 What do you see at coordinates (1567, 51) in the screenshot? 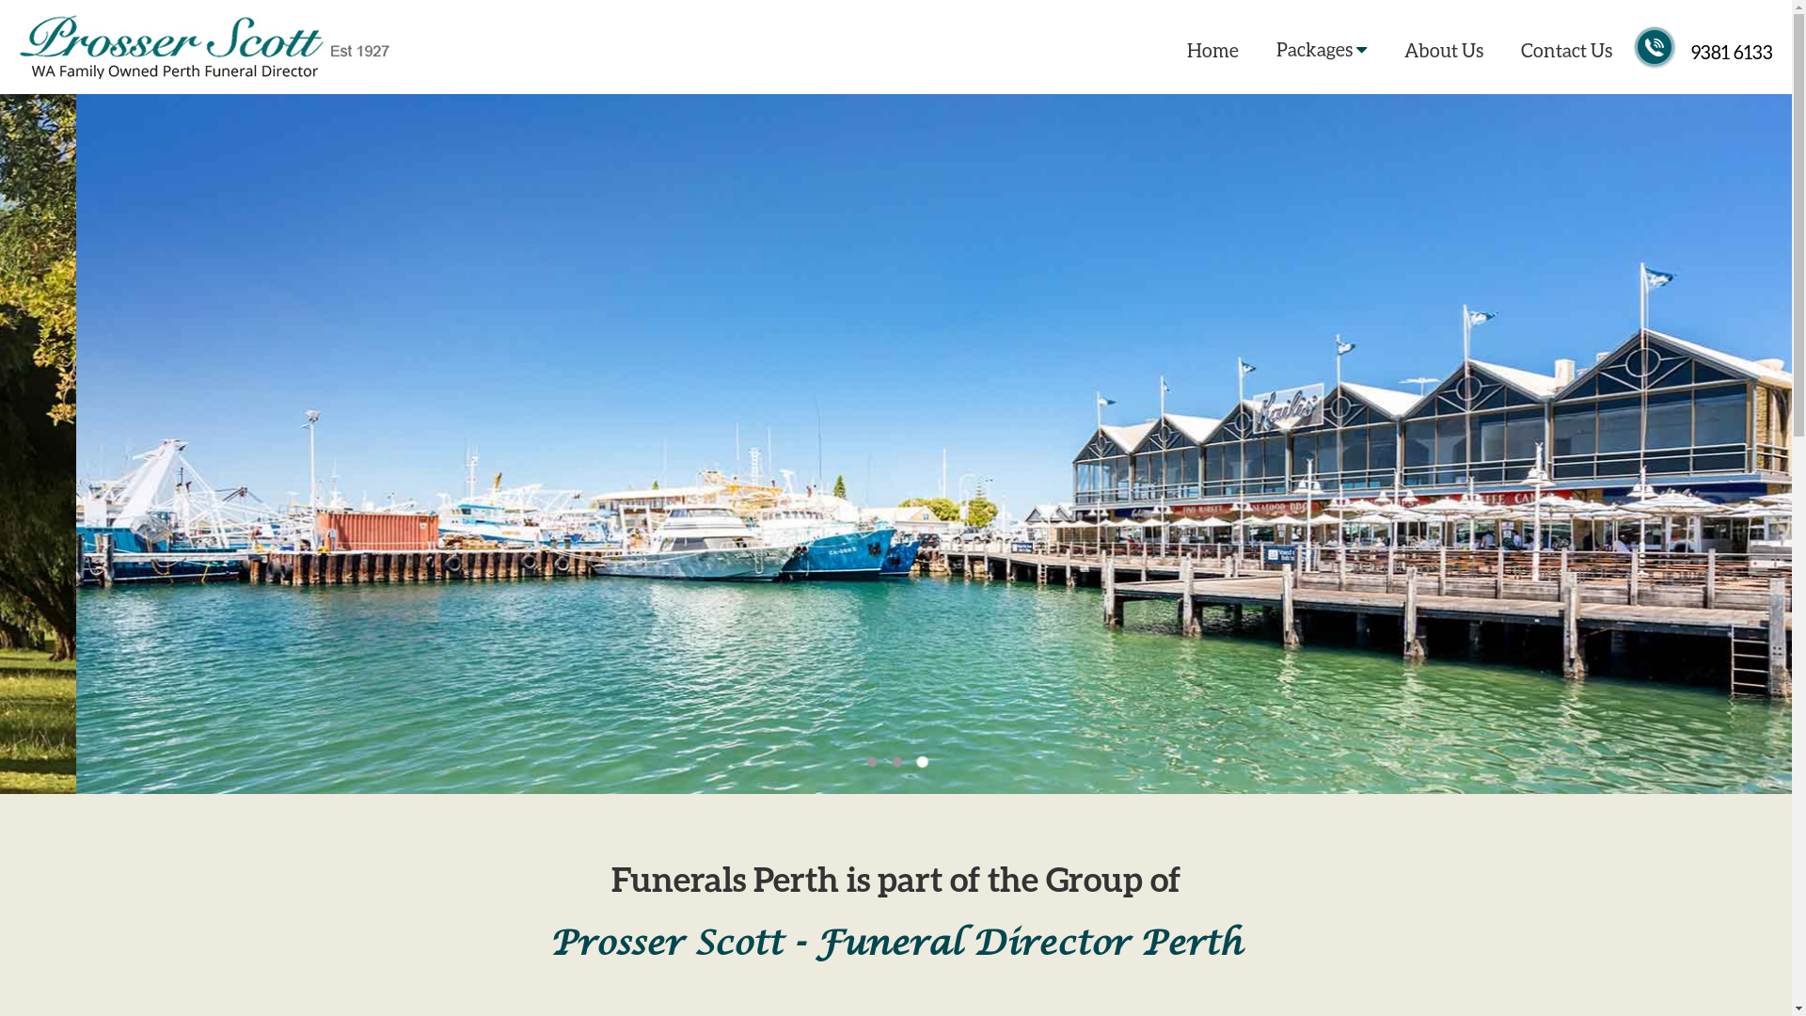
I see `Contact Us` at bounding box center [1567, 51].